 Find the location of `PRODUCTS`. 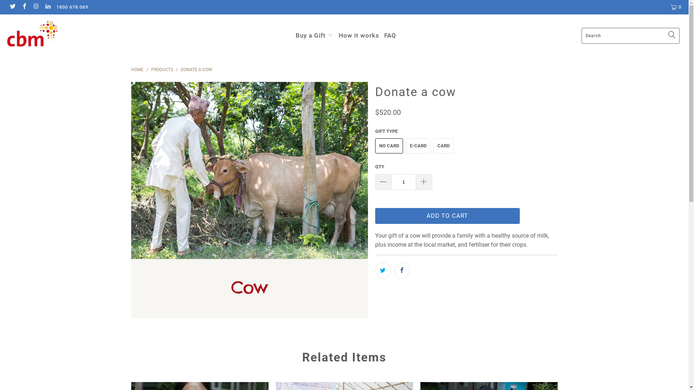

PRODUCTS is located at coordinates (163, 70).